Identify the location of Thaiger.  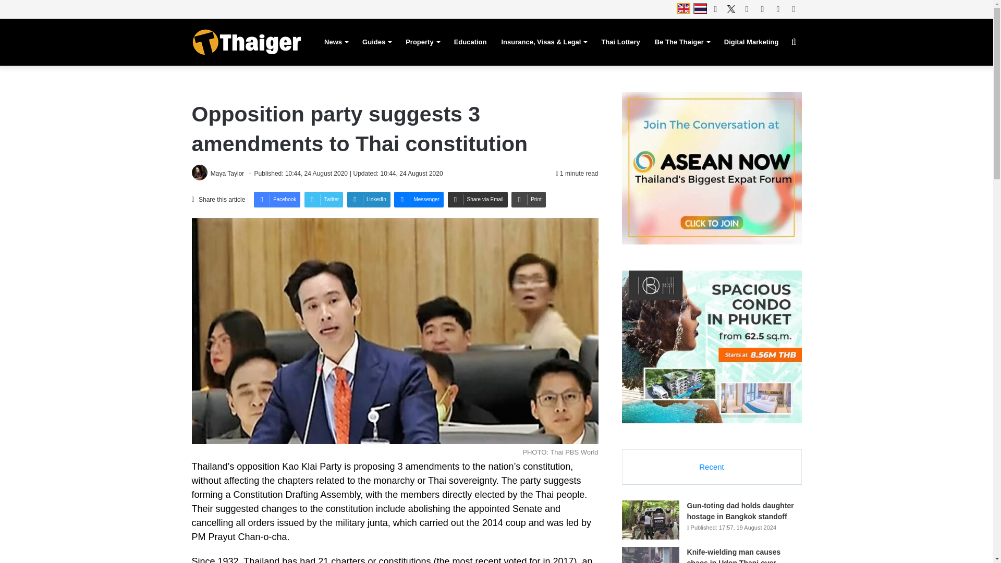
(246, 42).